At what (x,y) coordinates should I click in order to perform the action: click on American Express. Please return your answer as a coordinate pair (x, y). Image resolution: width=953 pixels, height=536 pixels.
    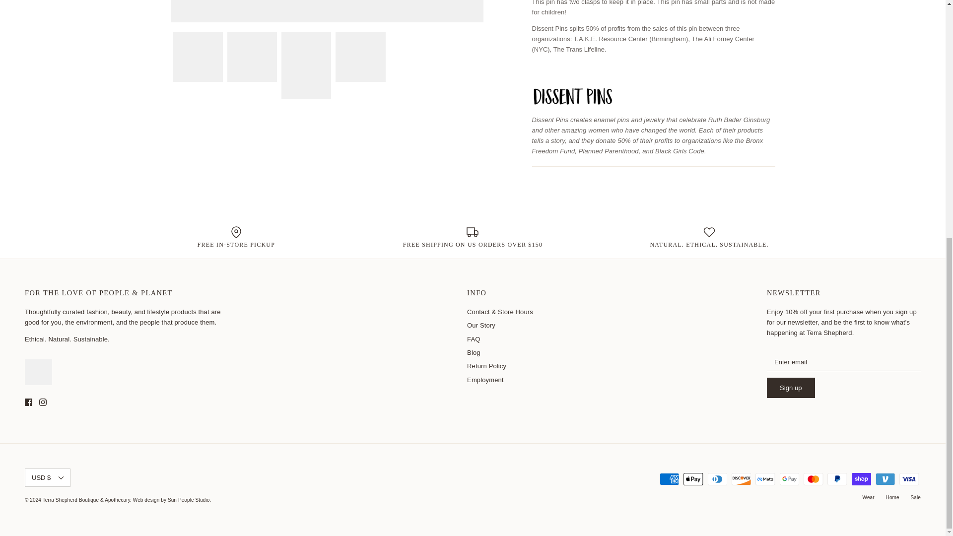
    Looking at the image, I should click on (669, 479).